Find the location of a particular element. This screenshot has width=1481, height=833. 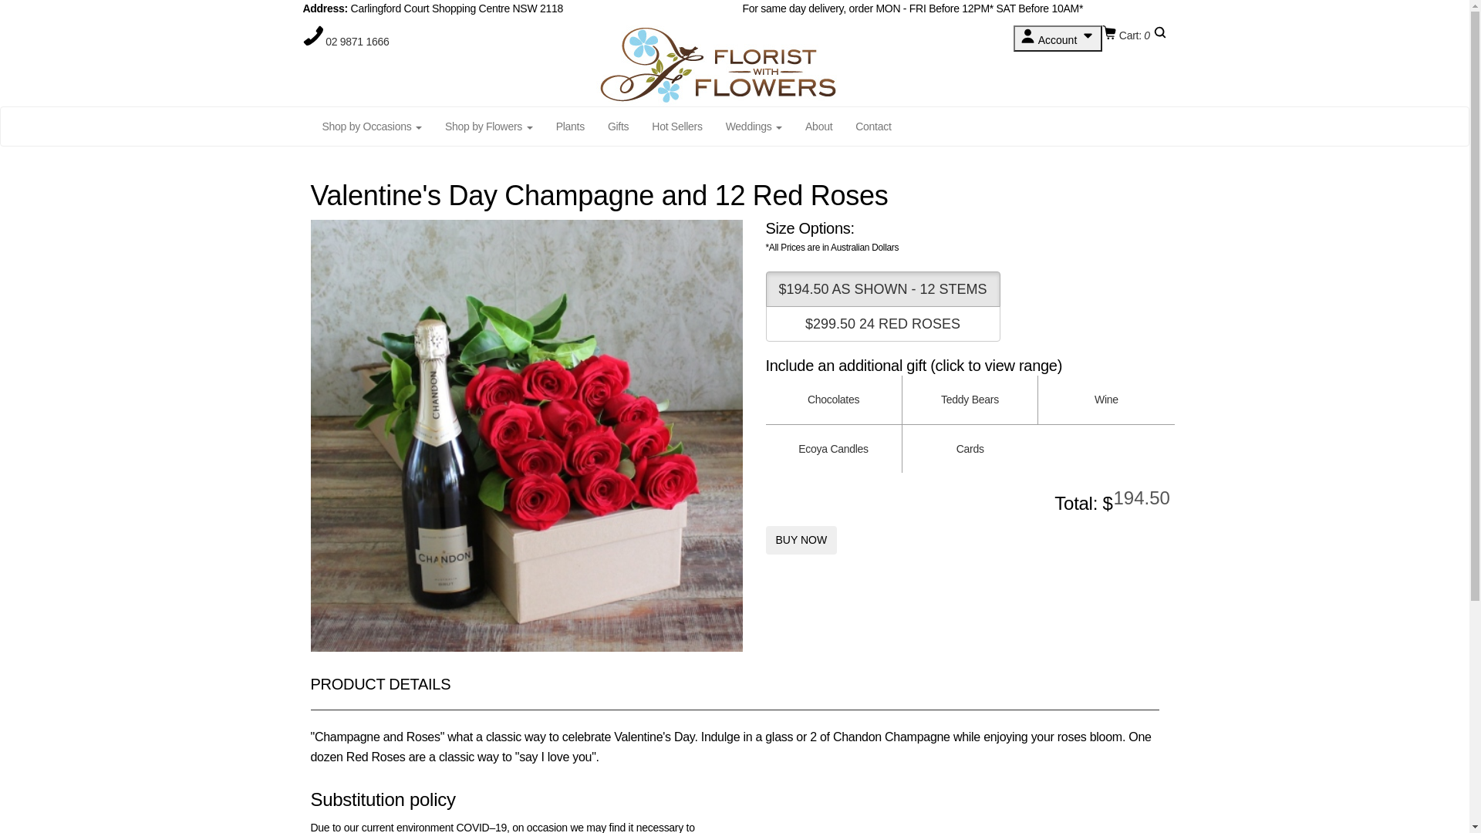

Search is located at coordinates (1159, 35).